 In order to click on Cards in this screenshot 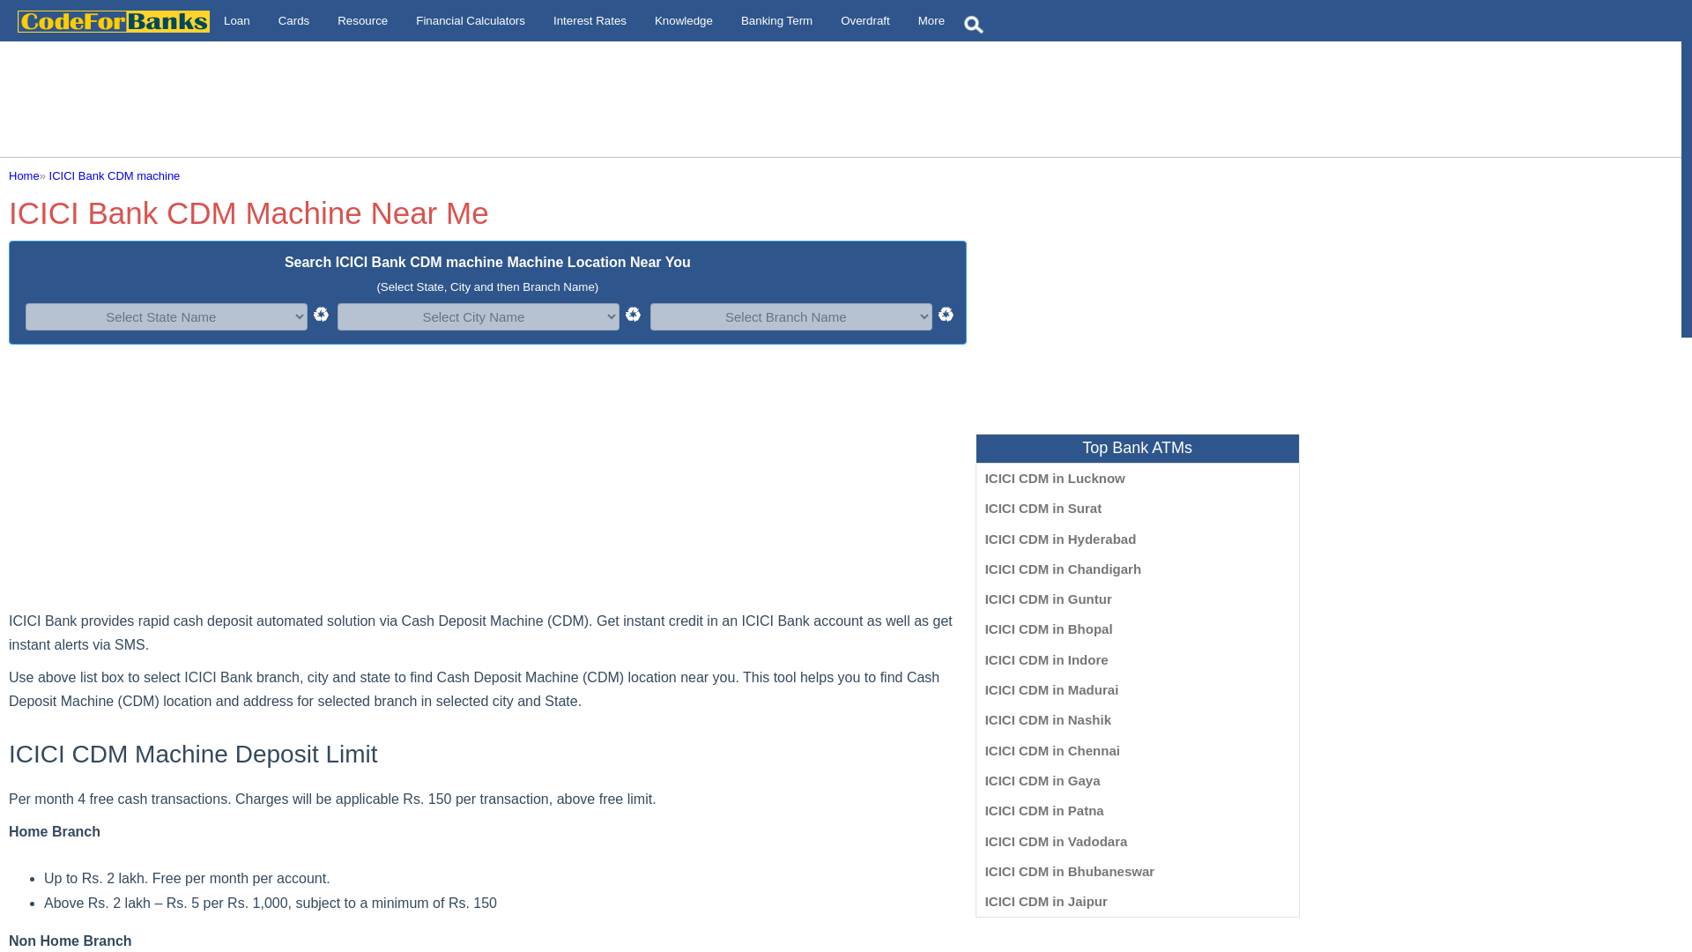, I will do `click(294, 21)`.